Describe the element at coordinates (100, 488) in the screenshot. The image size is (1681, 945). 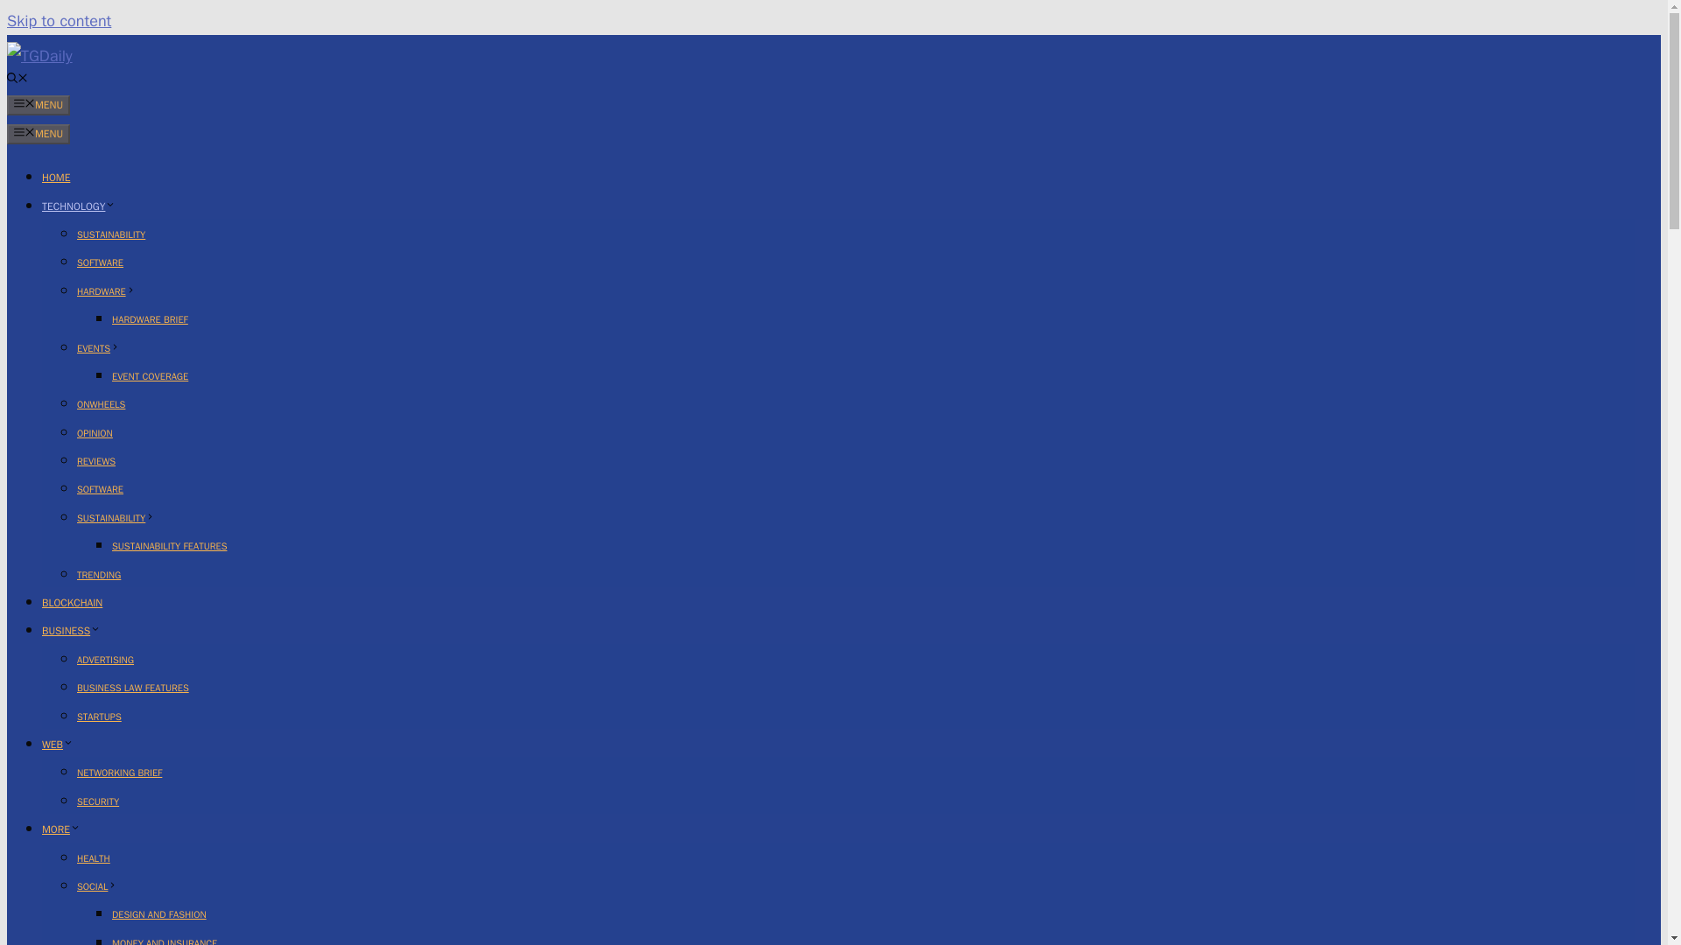
I see `SOFTWARE` at that location.